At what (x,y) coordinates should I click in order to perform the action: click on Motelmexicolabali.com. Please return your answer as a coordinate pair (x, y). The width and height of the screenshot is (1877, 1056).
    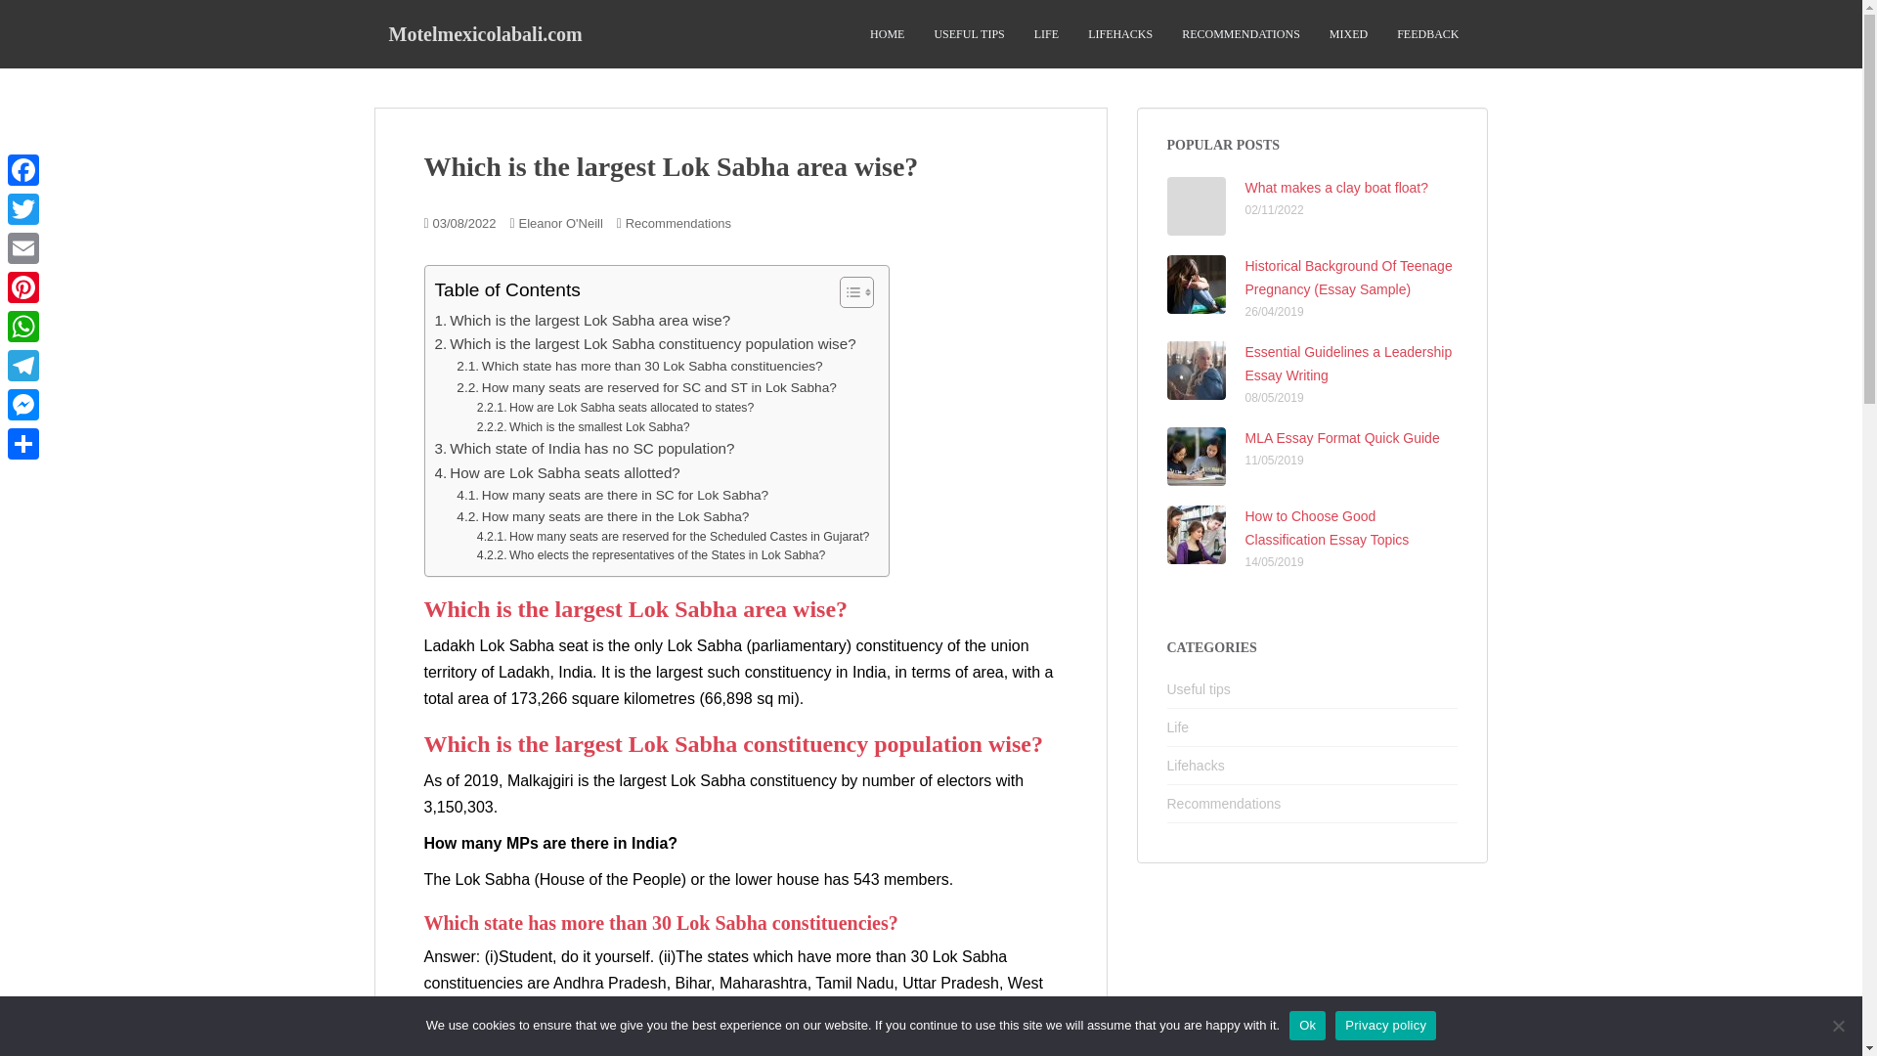
    Looking at the image, I should click on (485, 33).